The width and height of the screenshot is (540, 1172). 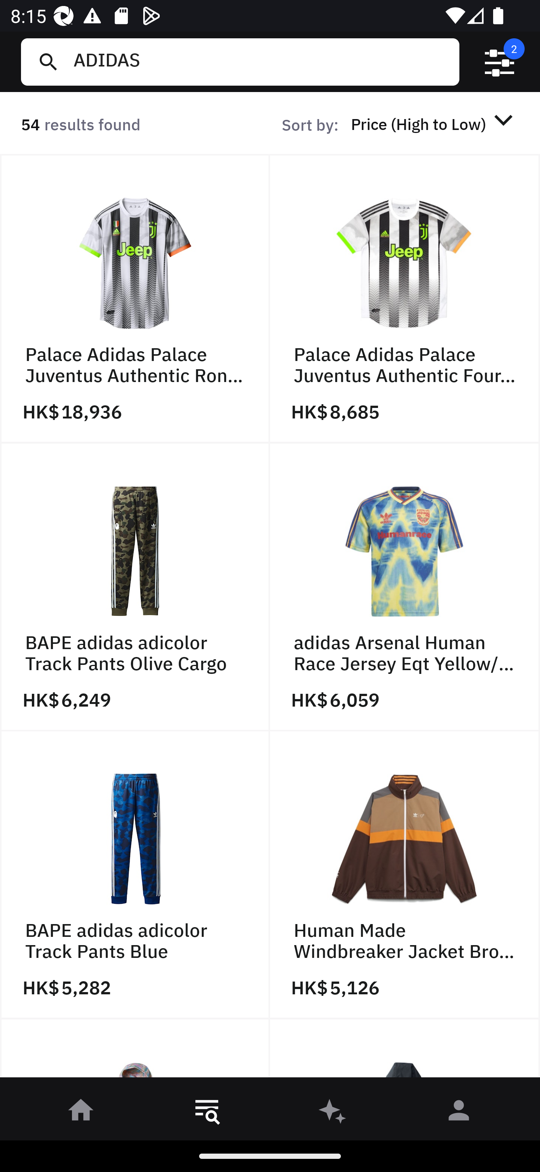 What do you see at coordinates (499, 62) in the screenshot?
I see `` at bounding box center [499, 62].